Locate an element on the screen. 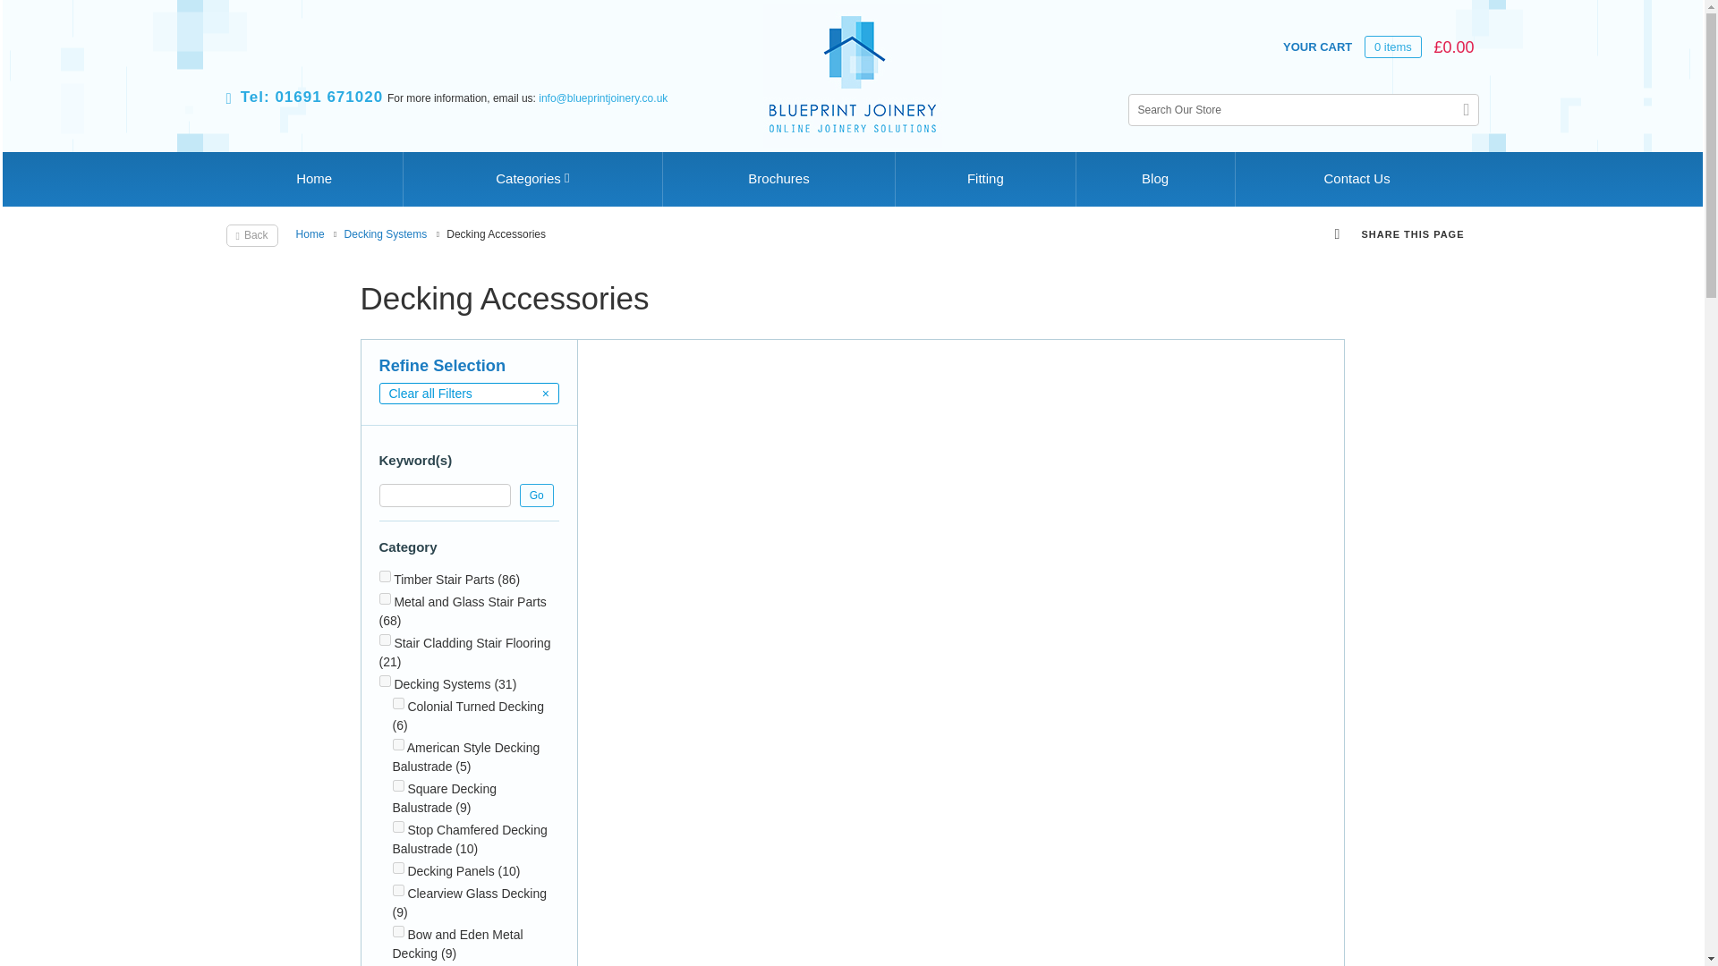 This screenshot has height=966, width=1718. 179 is located at coordinates (397, 703).